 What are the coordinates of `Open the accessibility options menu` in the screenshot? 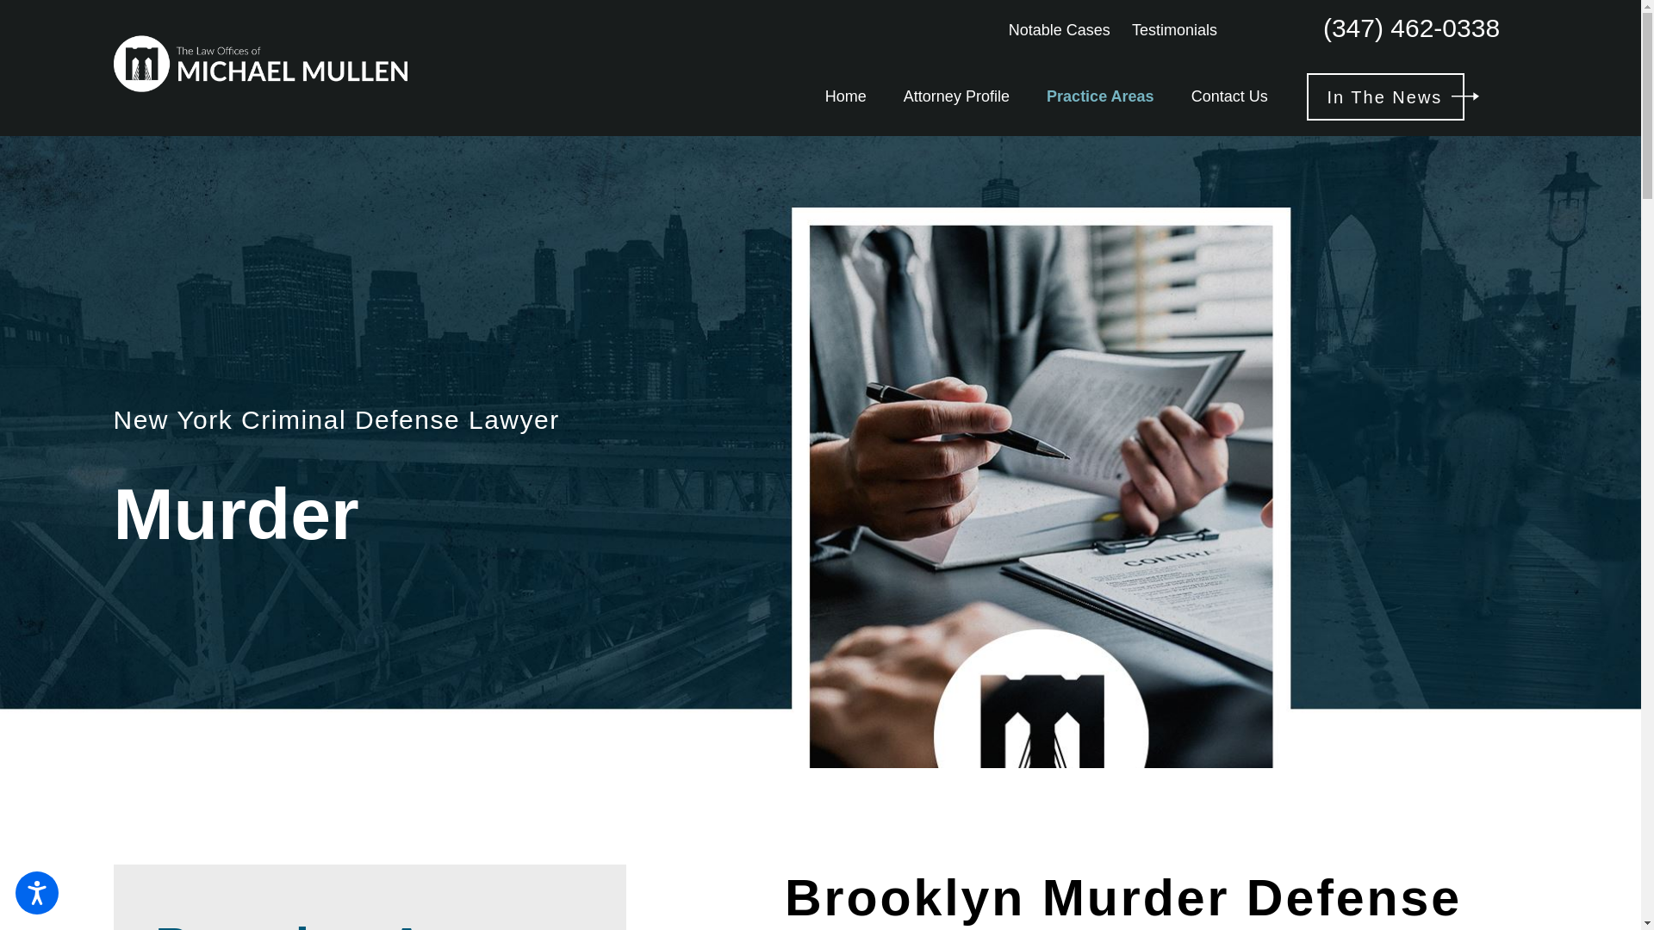 It's located at (36, 892).